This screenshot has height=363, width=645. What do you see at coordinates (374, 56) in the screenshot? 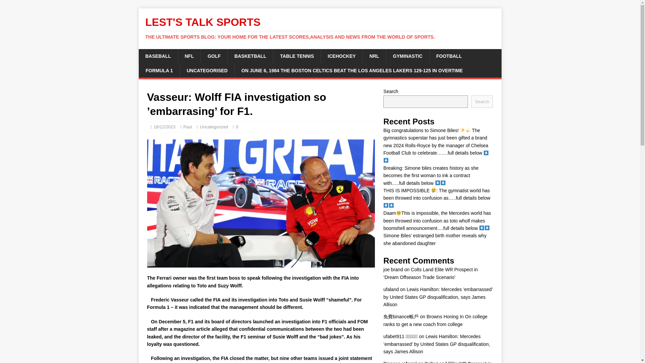
I see `NRL` at bounding box center [374, 56].